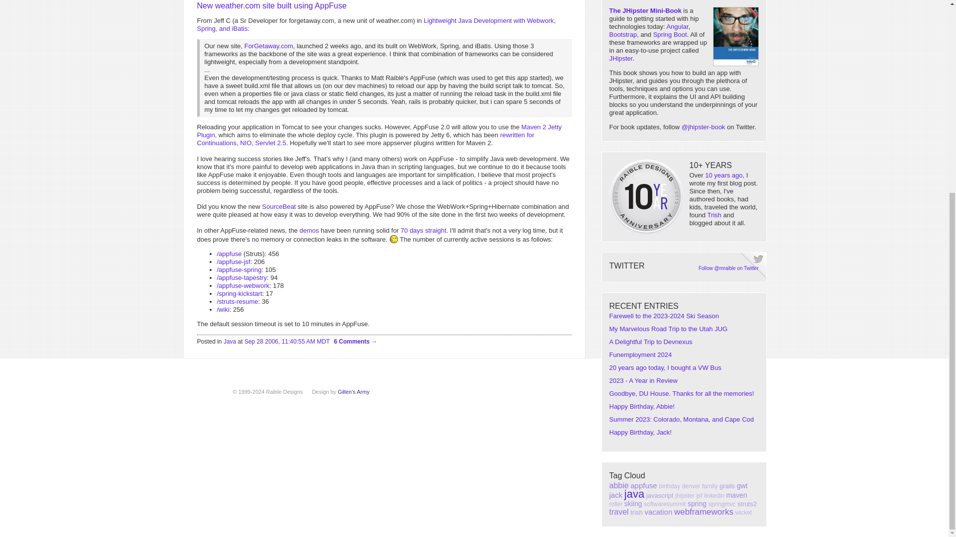  What do you see at coordinates (621, 59) in the screenshot?
I see `JHipster` at bounding box center [621, 59].